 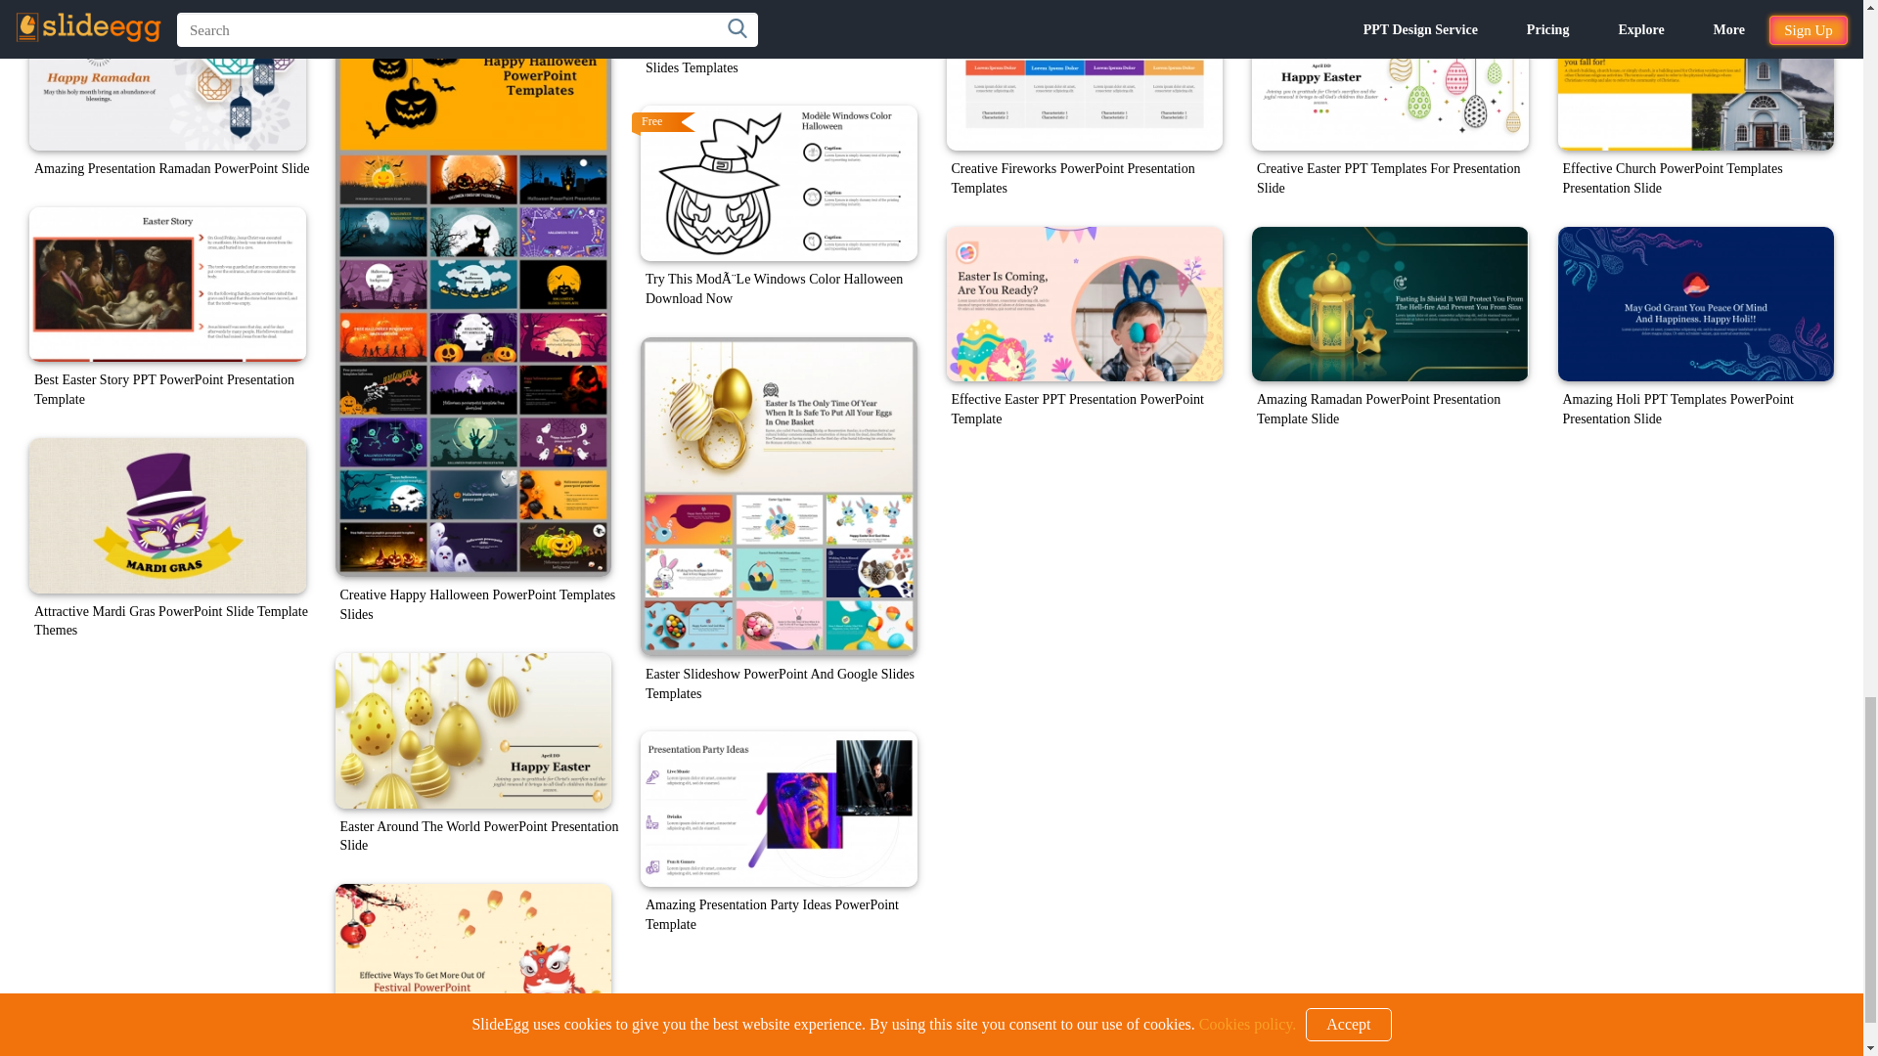 I want to click on Easter Around The World PowerPoint Presentation Slide, so click(x=472, y=731).